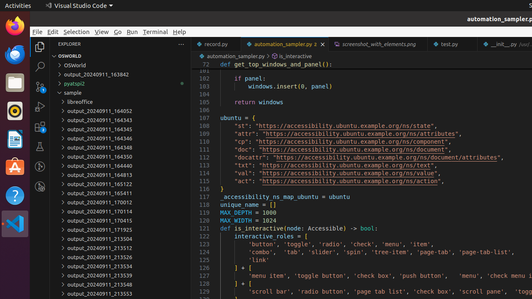 This screenshot has height=299, width=532. What do you see at coordinates (121, 266) in the screenshot?
I see `output_20240911_213534` at bounding box center [121, 266].